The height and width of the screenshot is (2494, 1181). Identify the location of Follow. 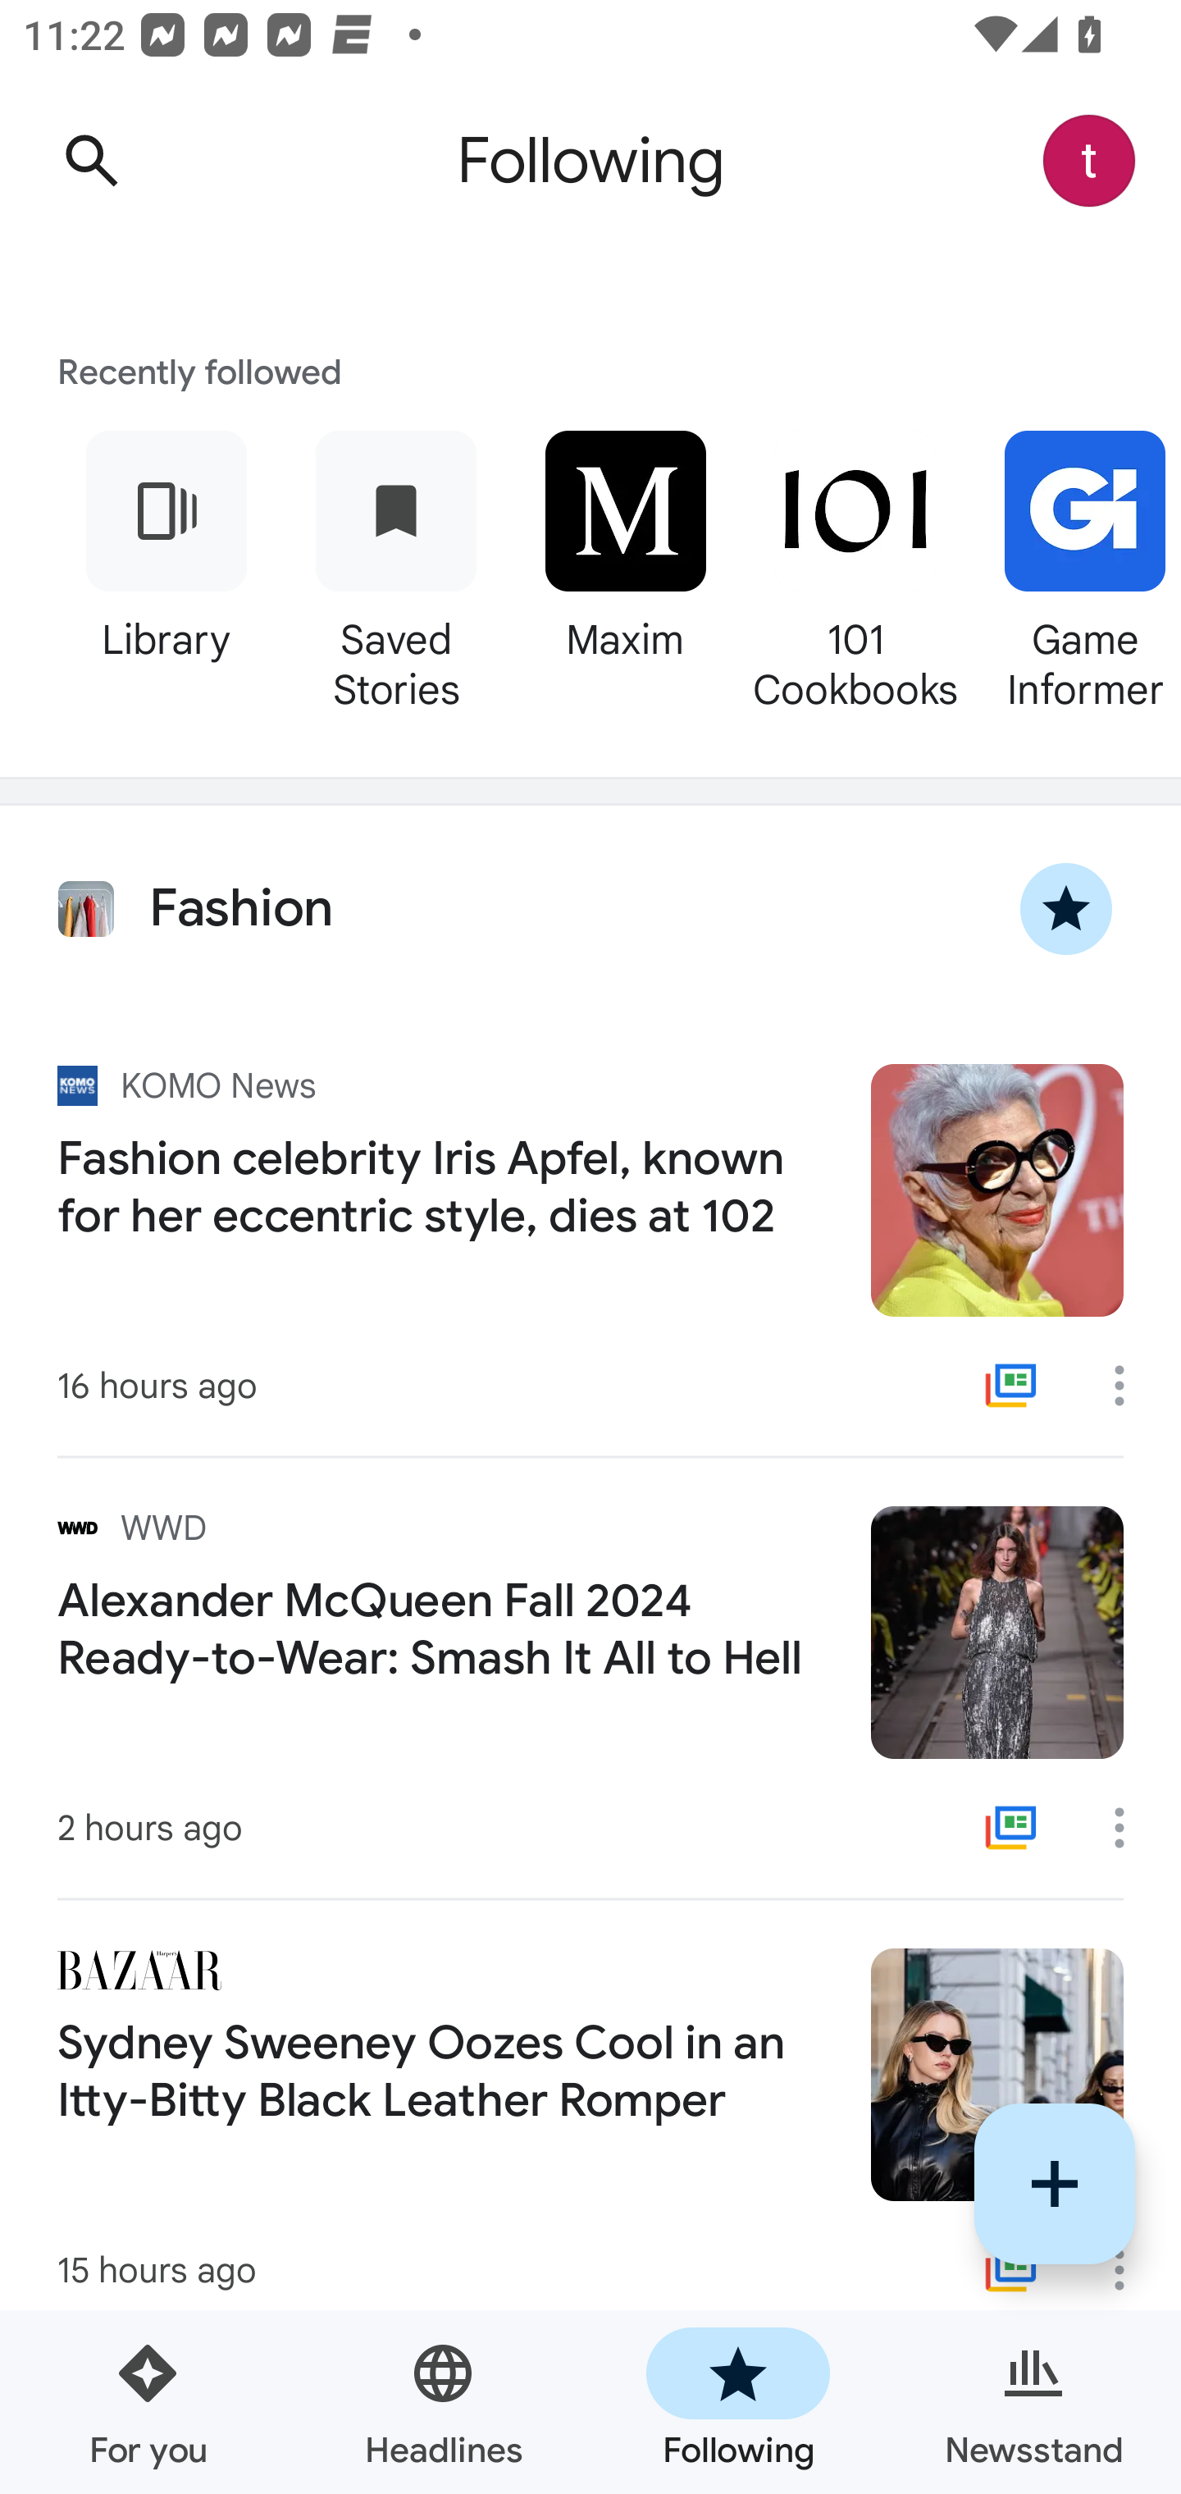
(1055, 2183).